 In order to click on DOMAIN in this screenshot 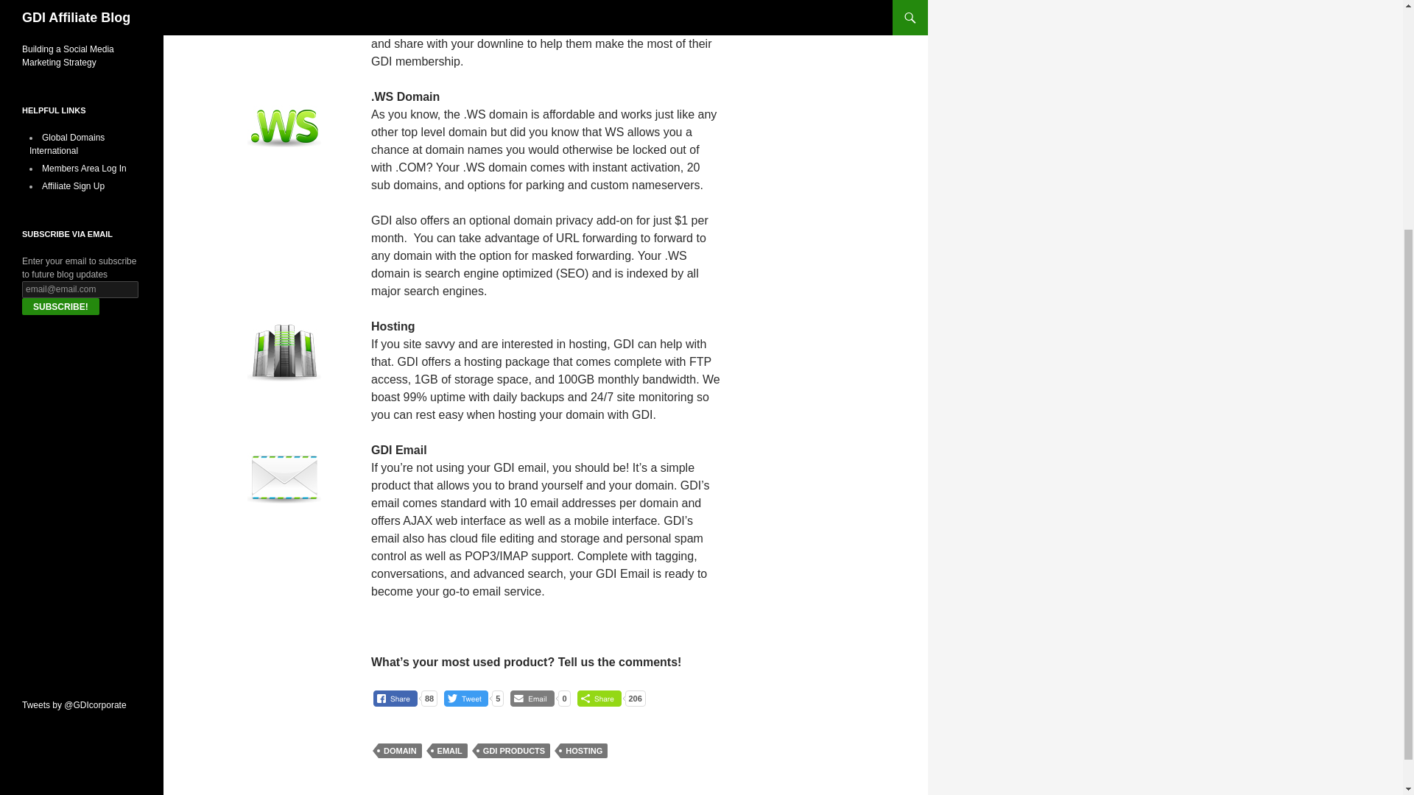, I will do `click(400, 751)`.